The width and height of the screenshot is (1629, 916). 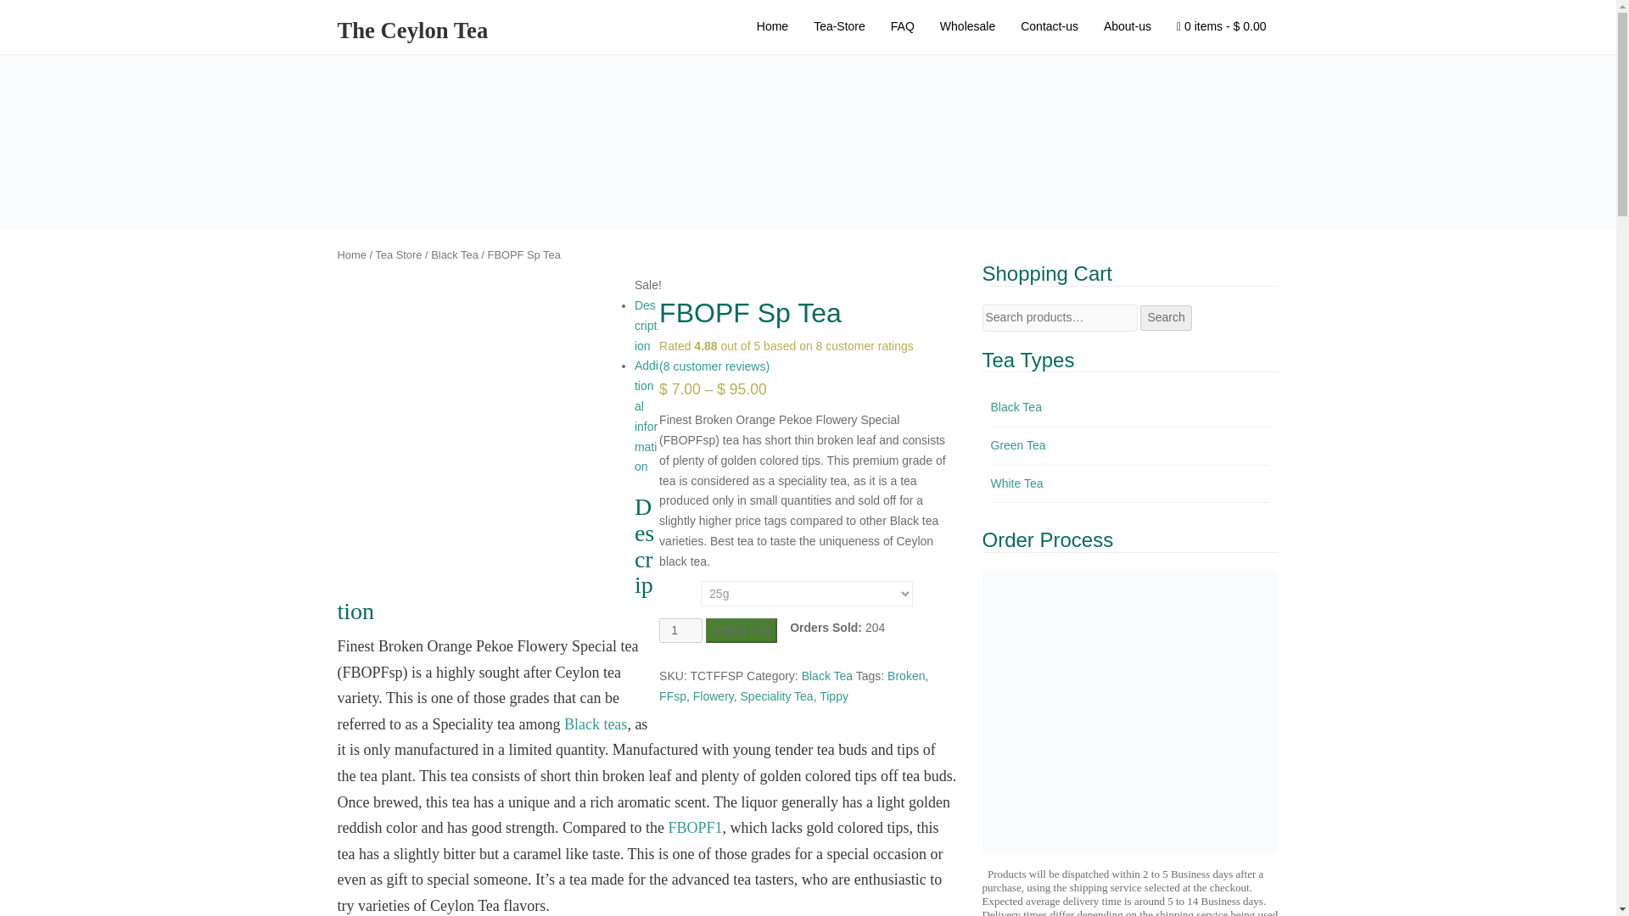 What do you see at coordinates (672, 696) in the screenshot?
I see `FFsp` at bounding box center [672, 696].